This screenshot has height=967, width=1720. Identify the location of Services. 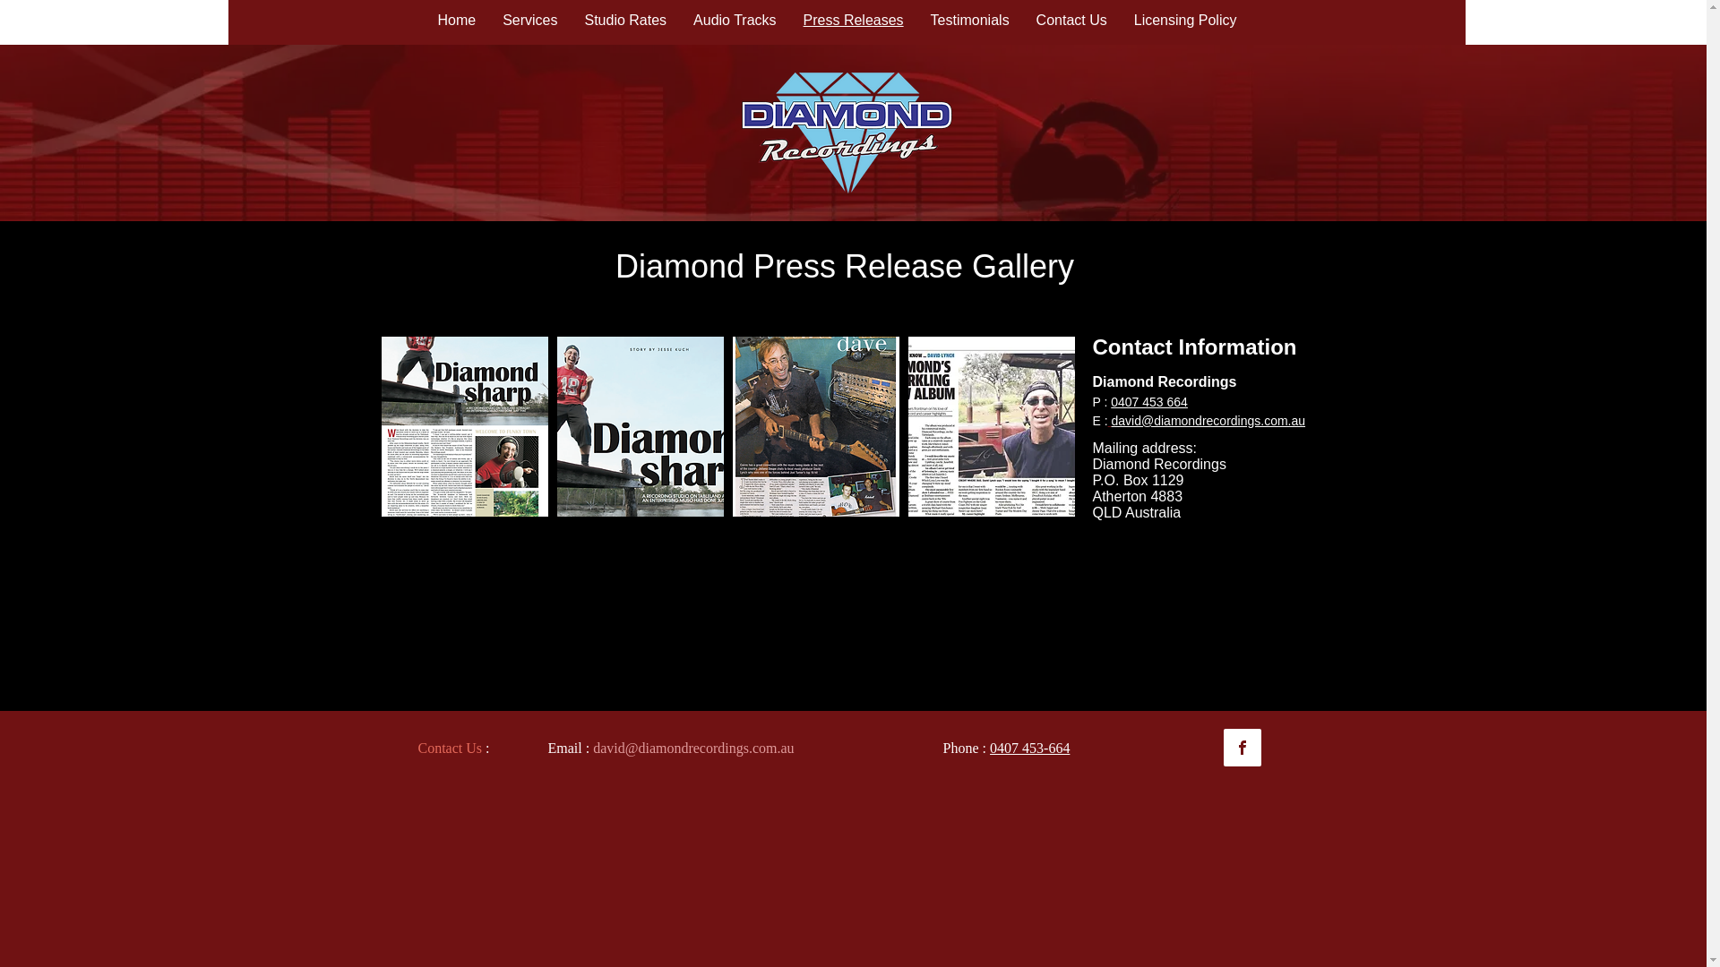
(530, 21).